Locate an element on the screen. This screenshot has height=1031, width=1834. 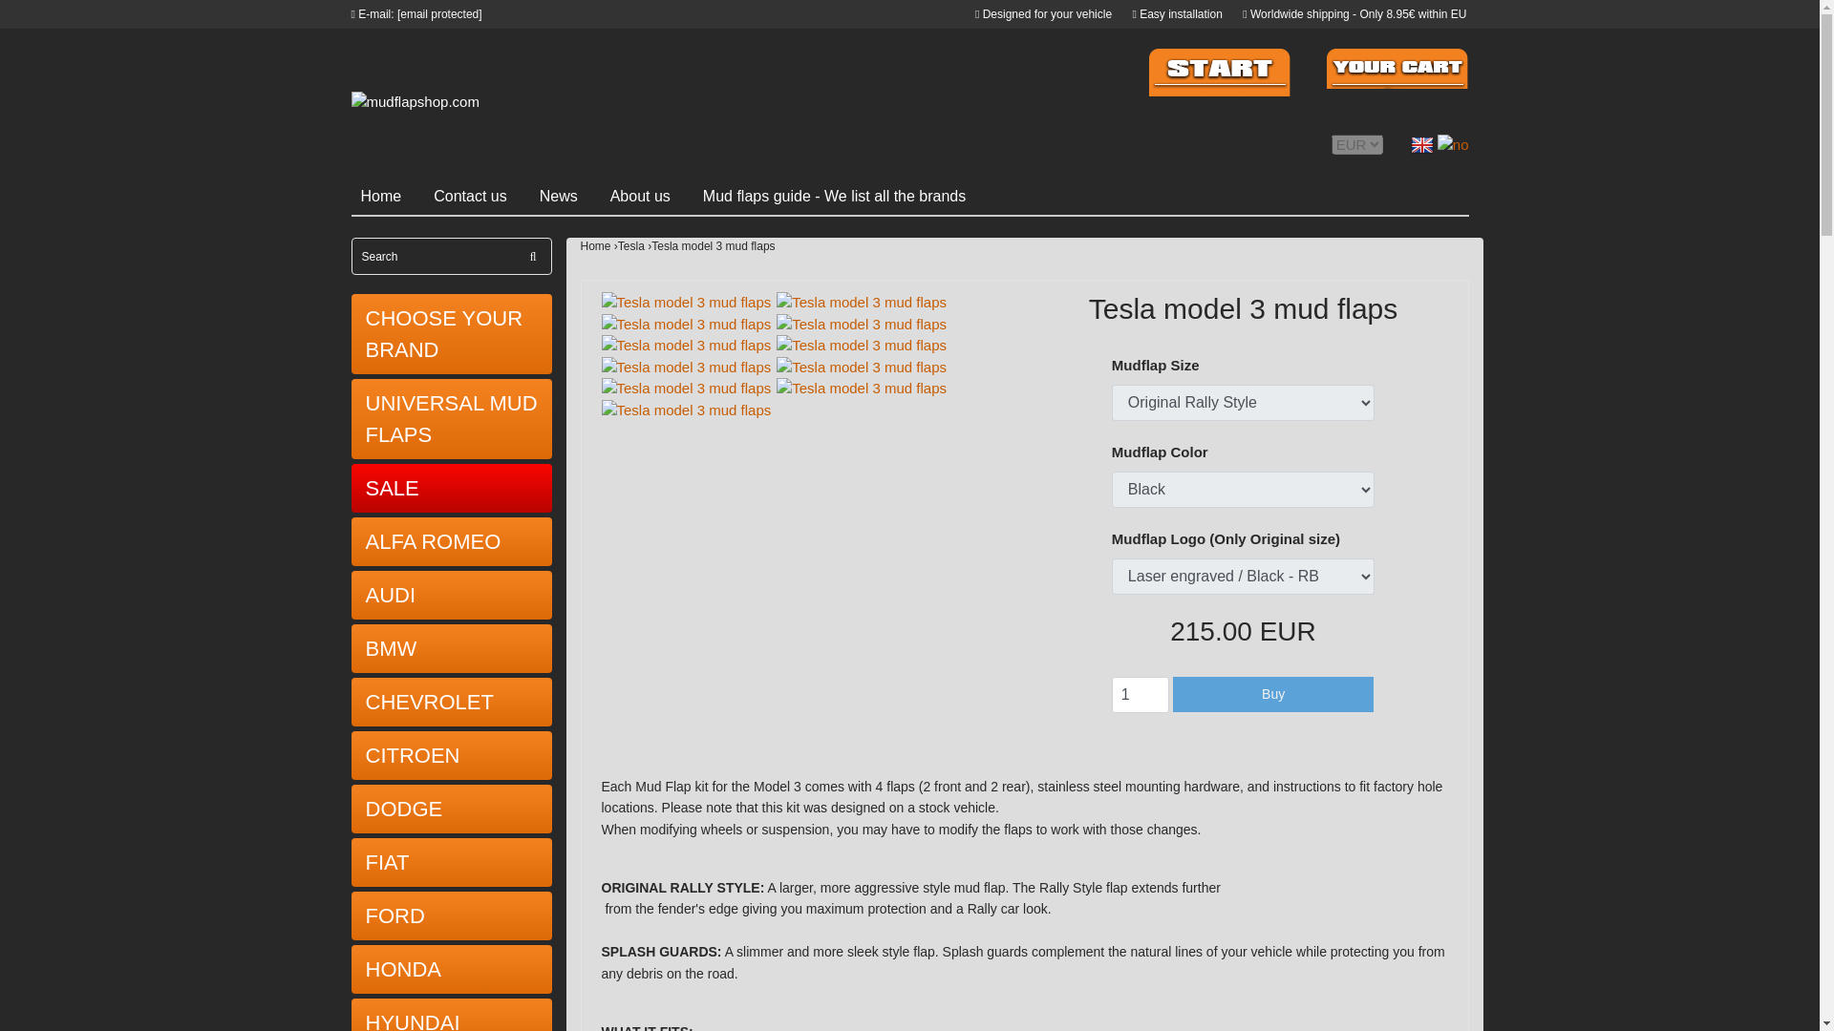
Home is located at coordinates (394, 200).